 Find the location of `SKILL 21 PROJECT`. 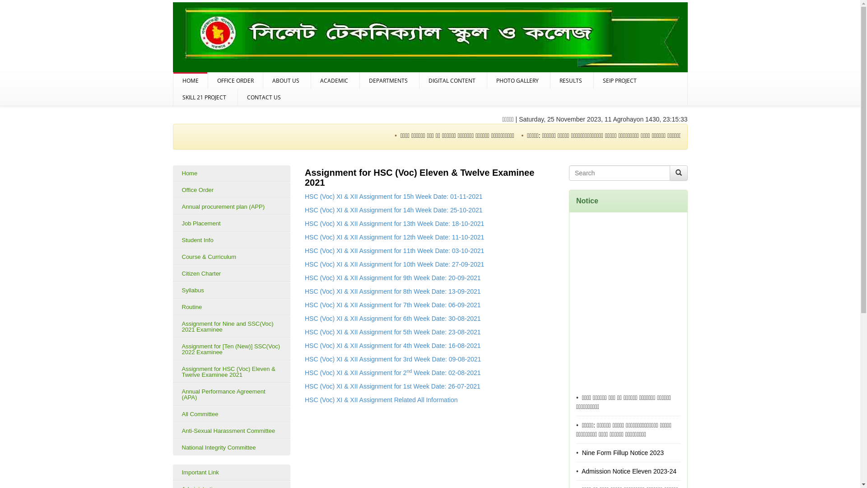

SKILL 21 PROJECT is located at coordinates (205, 98).